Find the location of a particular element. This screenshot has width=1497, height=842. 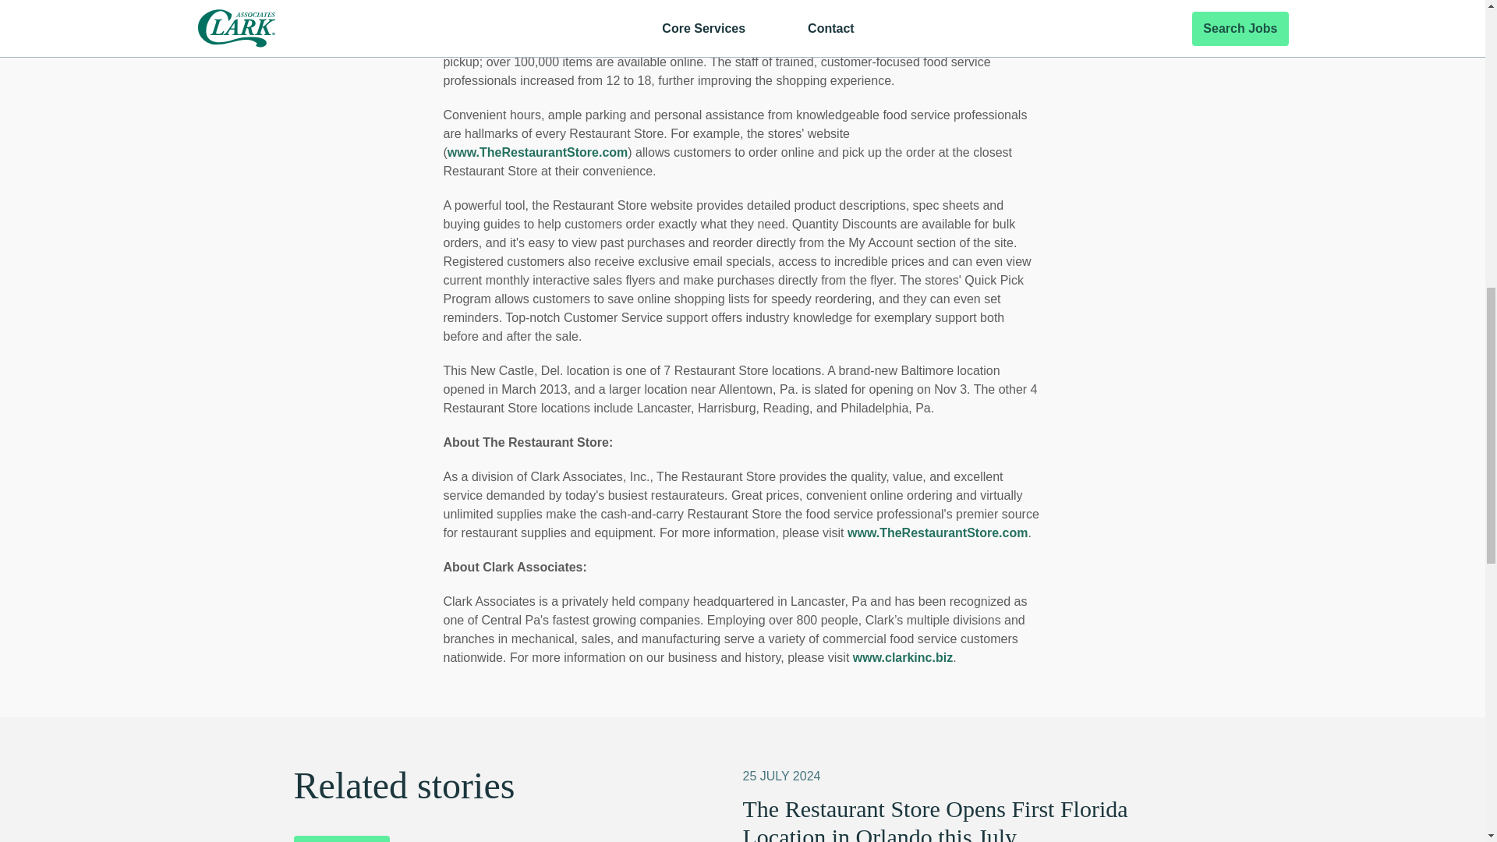

www.clarkinc.biz is located at coordinates (903, 657).